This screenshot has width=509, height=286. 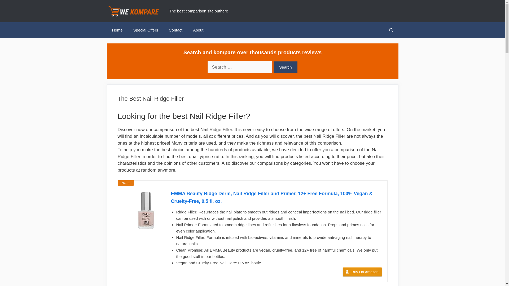 What do you see at coordinates (240, 67) in the screenshot?
I see `Search for:` at bounding box center [240, 67].